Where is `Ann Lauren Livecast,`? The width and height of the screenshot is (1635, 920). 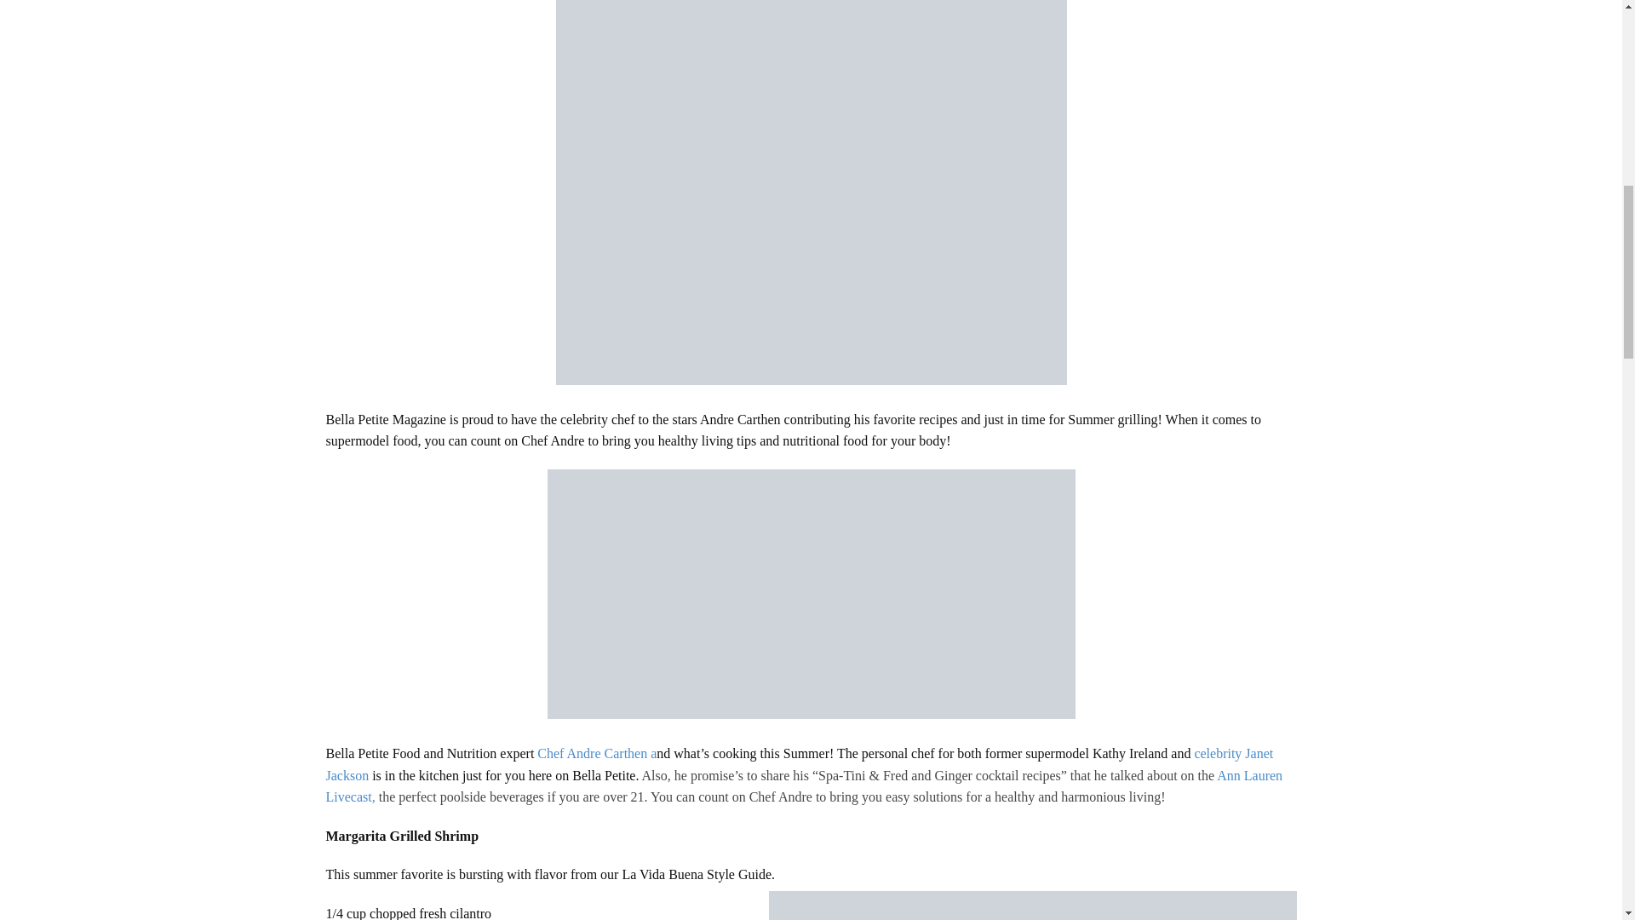
Ann Lauren Livecast, is located at coordinates (804, 786).